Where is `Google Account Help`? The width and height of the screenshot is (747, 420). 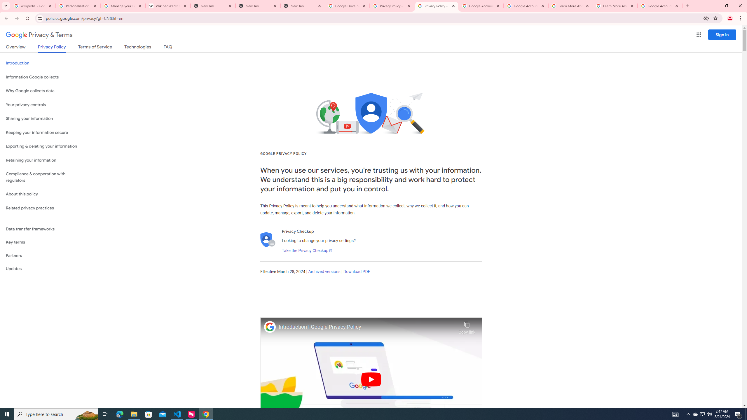
Google Account Help is located at coordinates (526, 6).